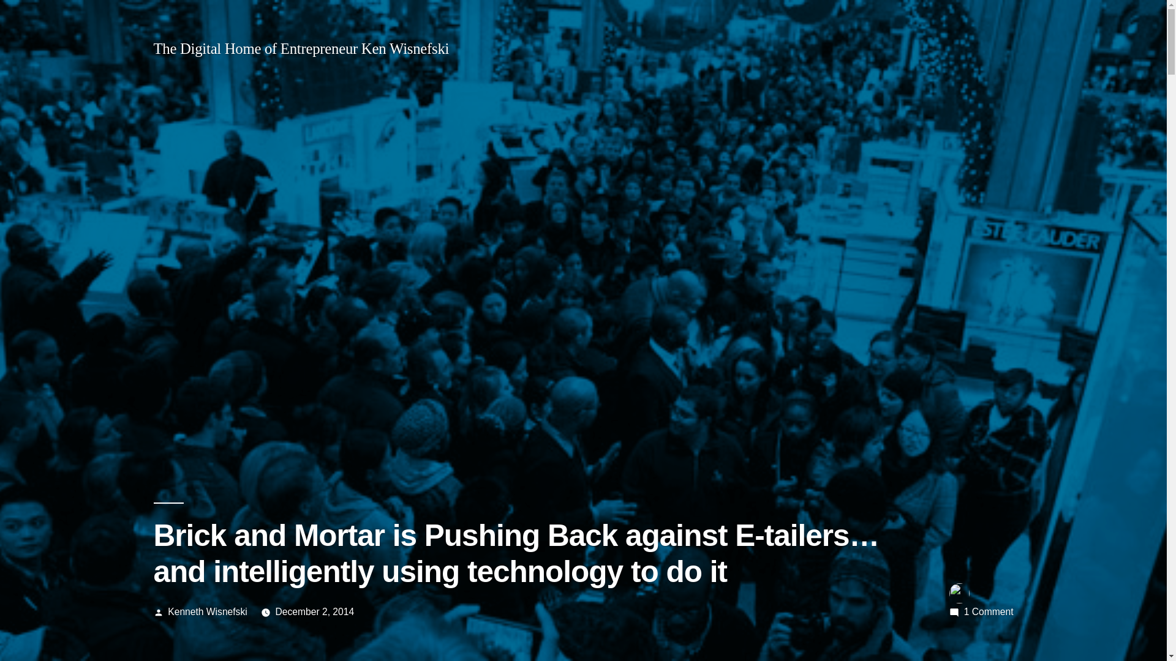 The height and width of the screenshot is (661, 1176). Describe the element at coordinates (207, 611) in the screenshot. I see `Kenneth Wisnefski` at that location.